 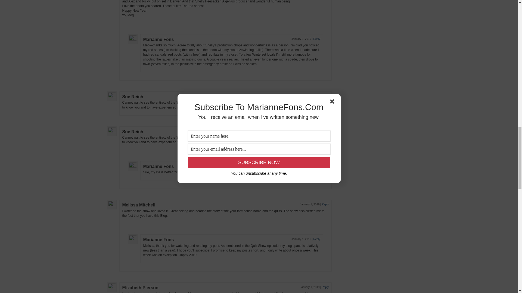 I want to click on Reply, so click(x=325, y=96).